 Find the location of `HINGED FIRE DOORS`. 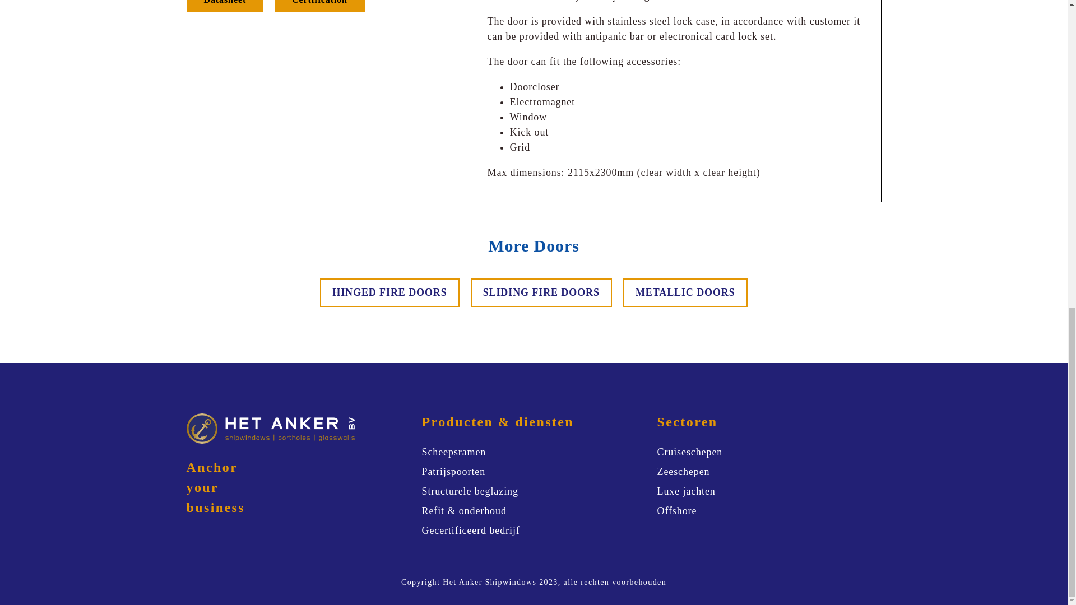

HINGED FIRE DOORS is located at coordinates (389, 292).